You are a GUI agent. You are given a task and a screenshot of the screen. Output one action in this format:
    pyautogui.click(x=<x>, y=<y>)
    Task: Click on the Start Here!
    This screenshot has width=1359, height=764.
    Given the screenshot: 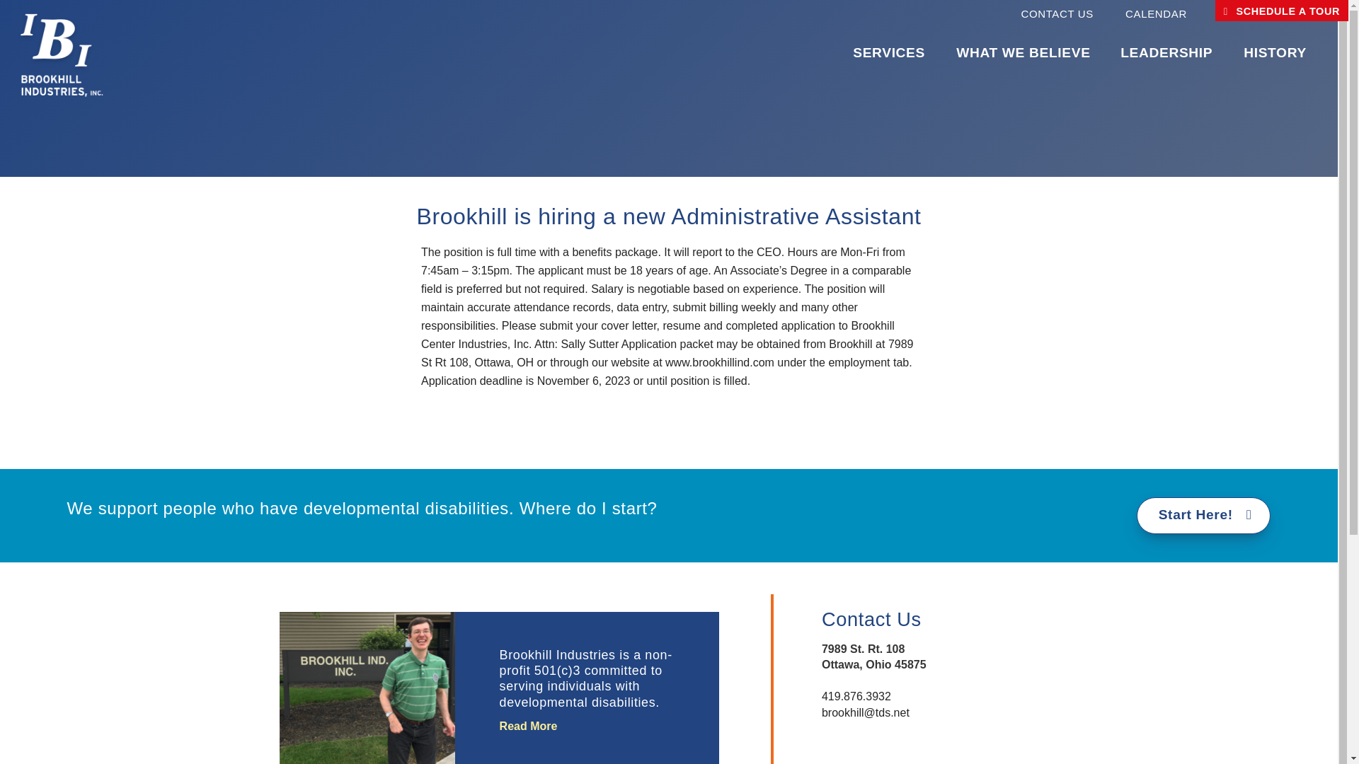 What is the action you would take?
    pyautogui.click(x=1203, y=515)
    